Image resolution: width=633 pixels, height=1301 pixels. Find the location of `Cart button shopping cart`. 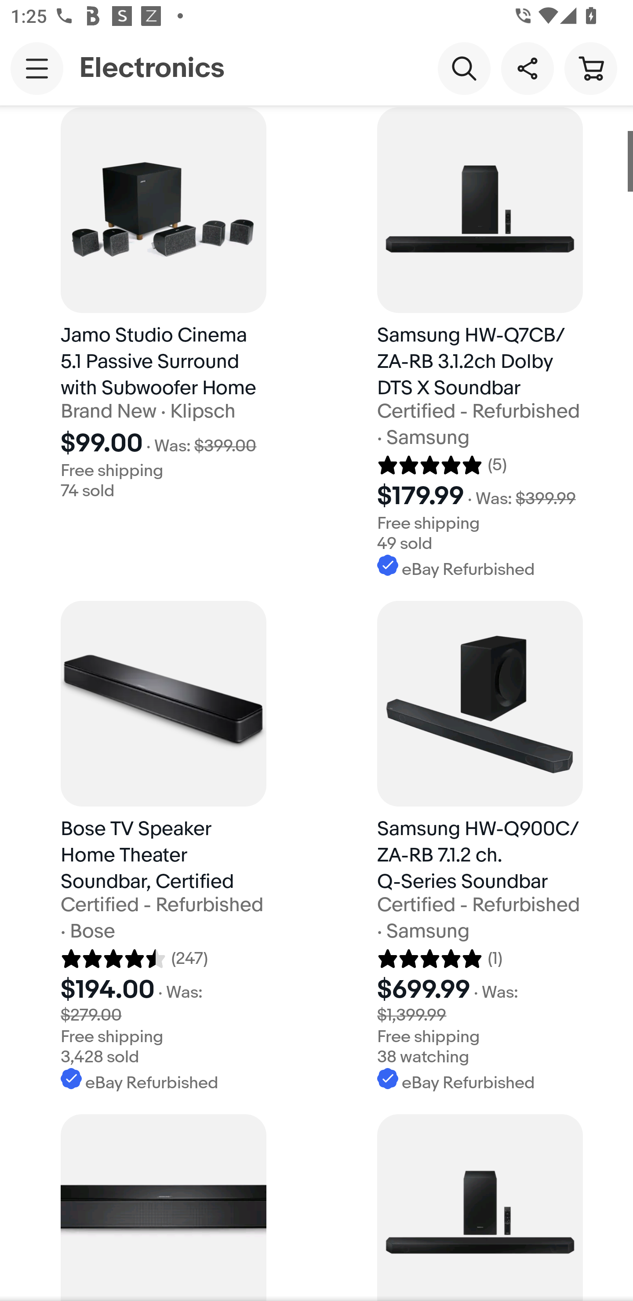

Cart button shopping cart is located at coordinates (590, 68).